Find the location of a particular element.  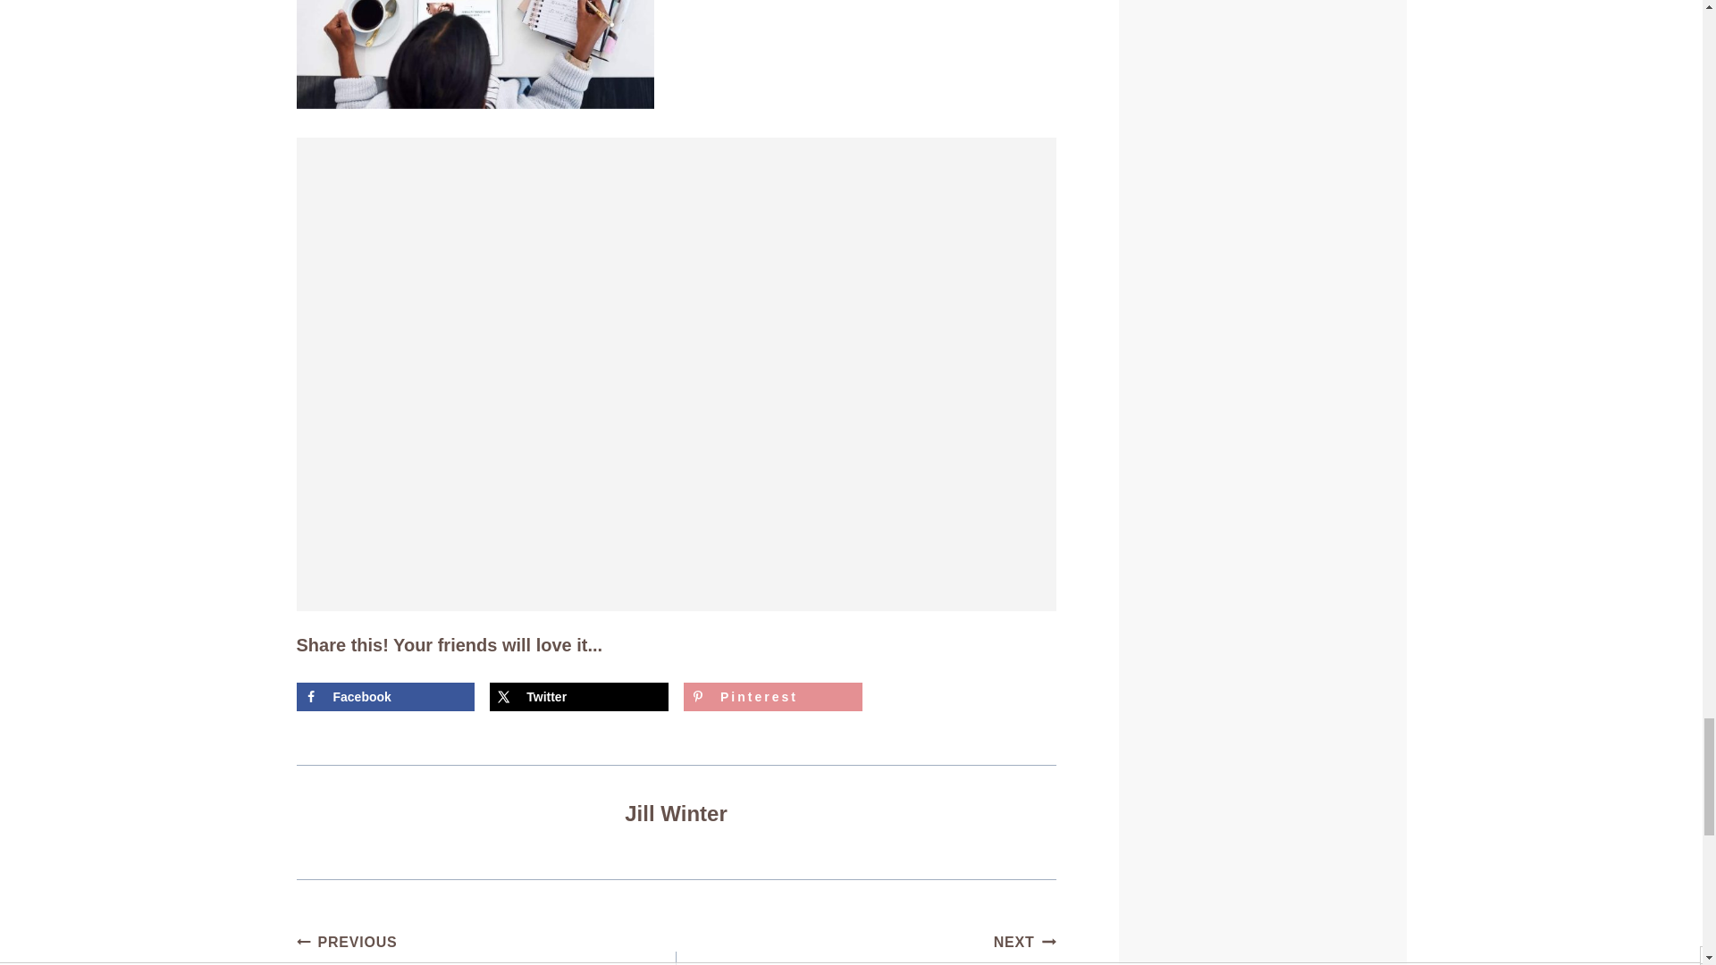

Twitter is located at coordinates (579, 696).